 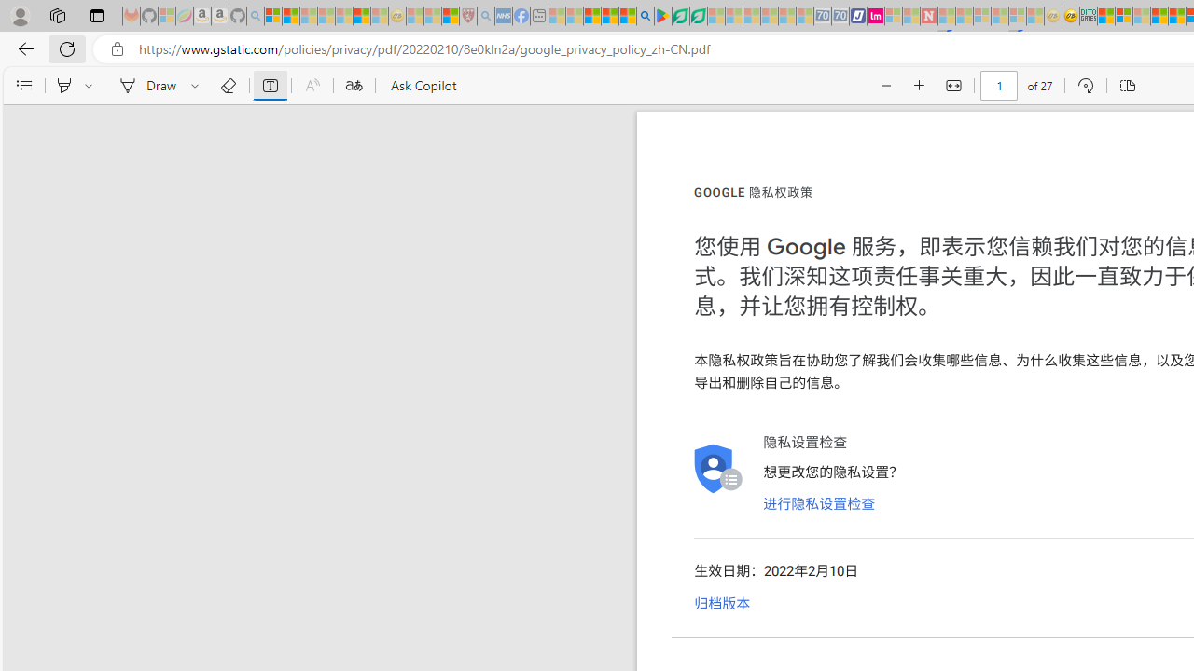 I want to click on Contents, so click(x=23, y=86).